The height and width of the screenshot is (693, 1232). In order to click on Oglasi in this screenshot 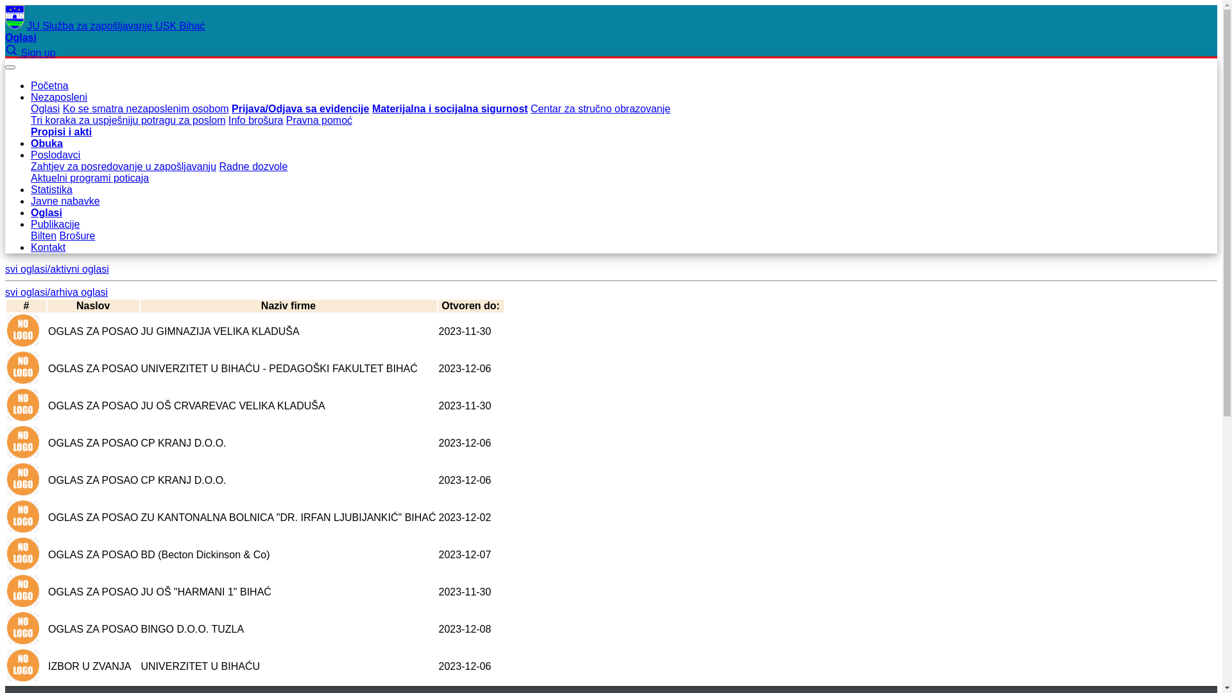, I will do `click(46, 213)`.